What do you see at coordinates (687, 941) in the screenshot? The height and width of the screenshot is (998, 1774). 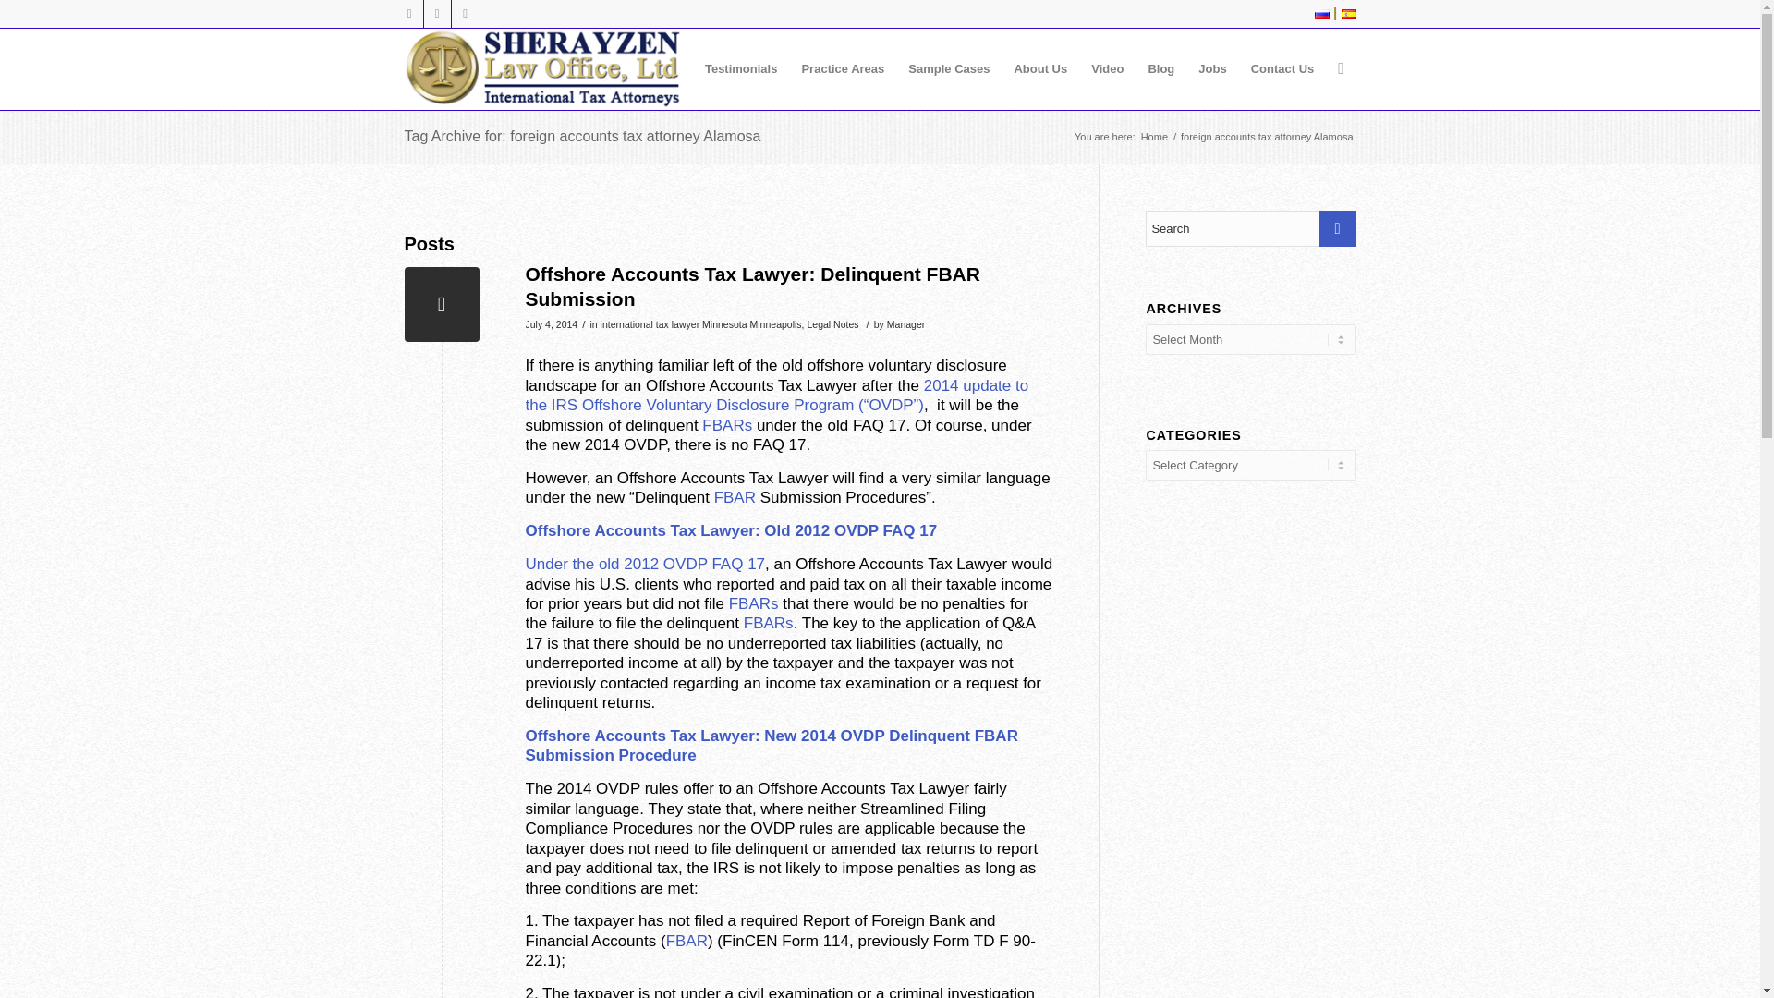 I see `FBAR` at bounding box center [687, 941].